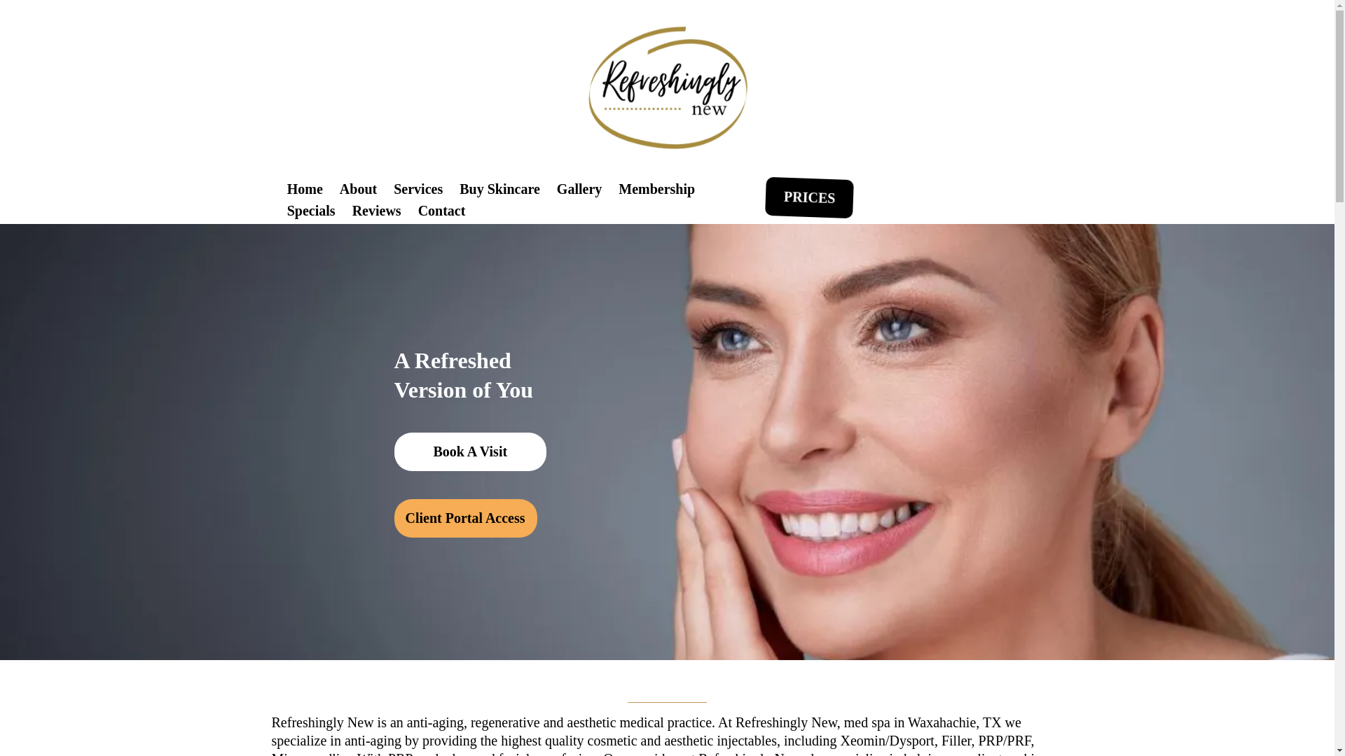  I want to click on Specials, so click(311, 211).